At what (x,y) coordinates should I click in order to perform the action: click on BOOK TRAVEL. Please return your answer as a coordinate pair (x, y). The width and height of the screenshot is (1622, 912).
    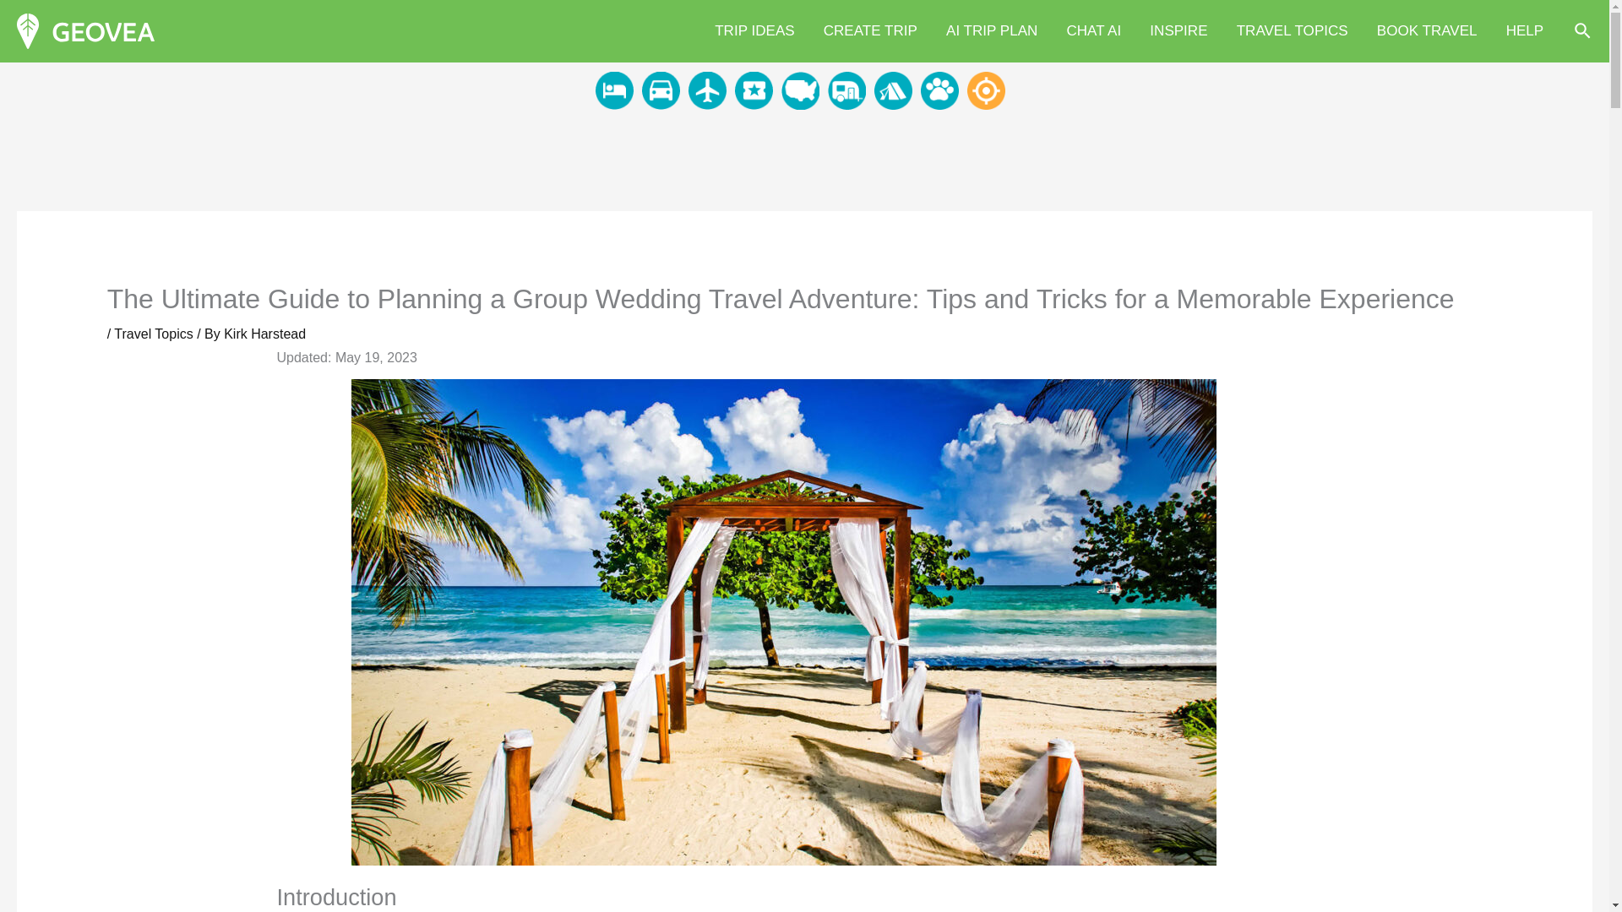
    Looking at the image, I should click on (1427, 31).